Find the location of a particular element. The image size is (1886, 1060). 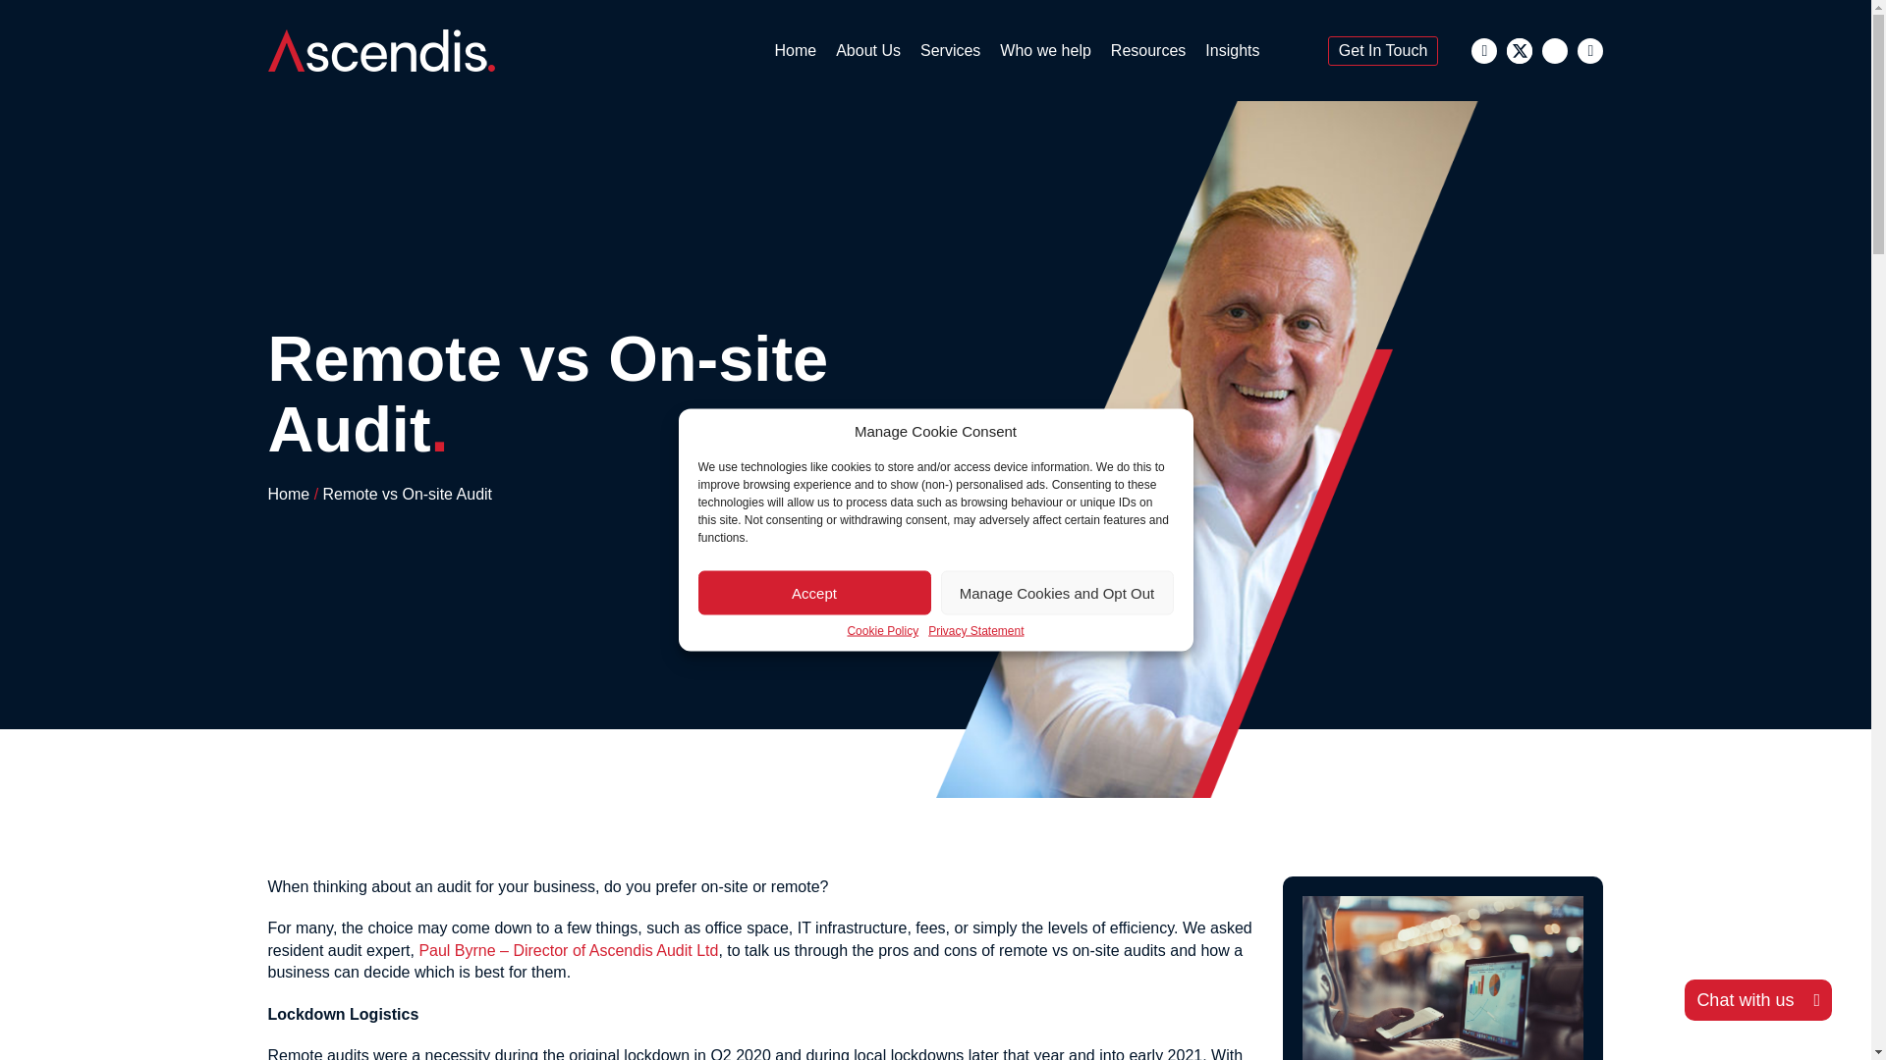

Home is located at coordinates (794, 51).